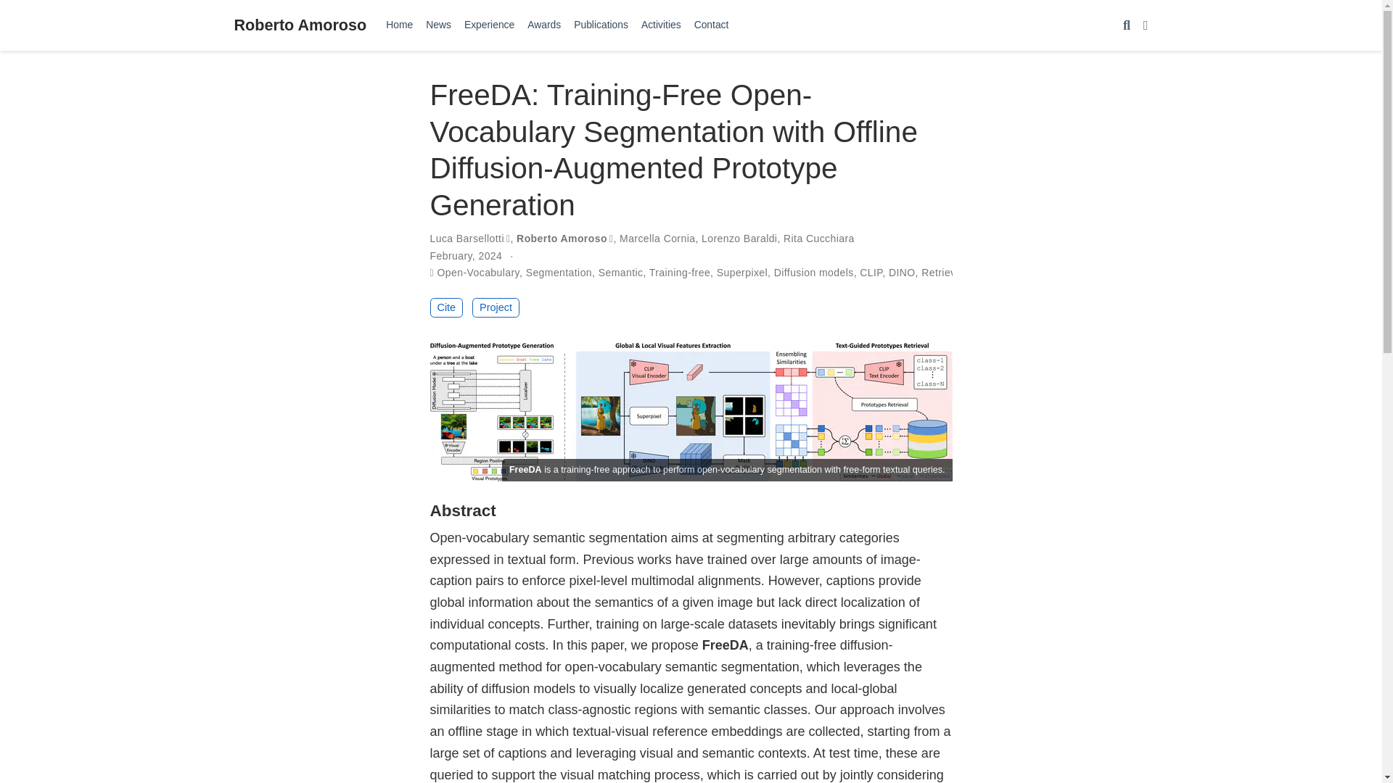 This screenshot has width=1393, height=783. I want to click on Project, so click(496, 307).